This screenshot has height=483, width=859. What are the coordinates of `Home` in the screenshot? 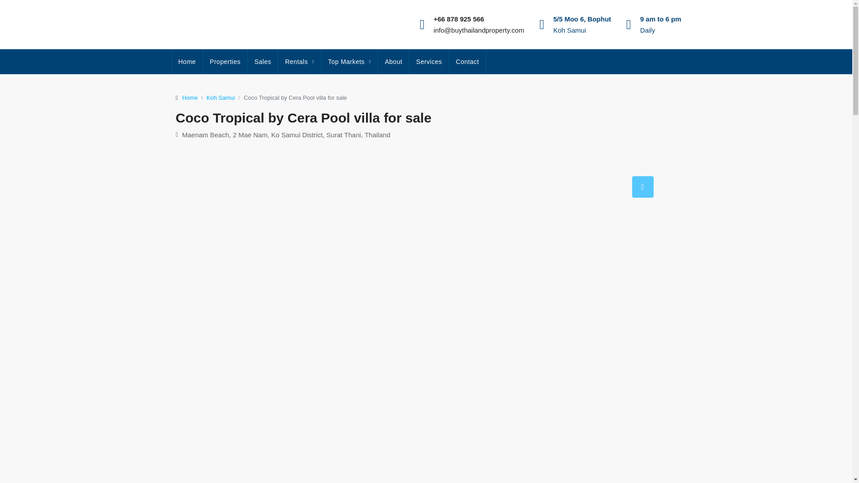 It's located at (187, 62).